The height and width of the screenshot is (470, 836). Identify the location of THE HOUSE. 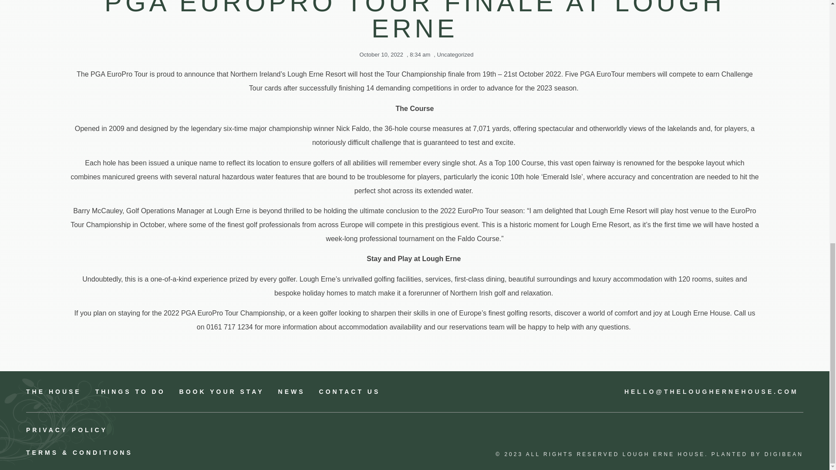
(53, 392).